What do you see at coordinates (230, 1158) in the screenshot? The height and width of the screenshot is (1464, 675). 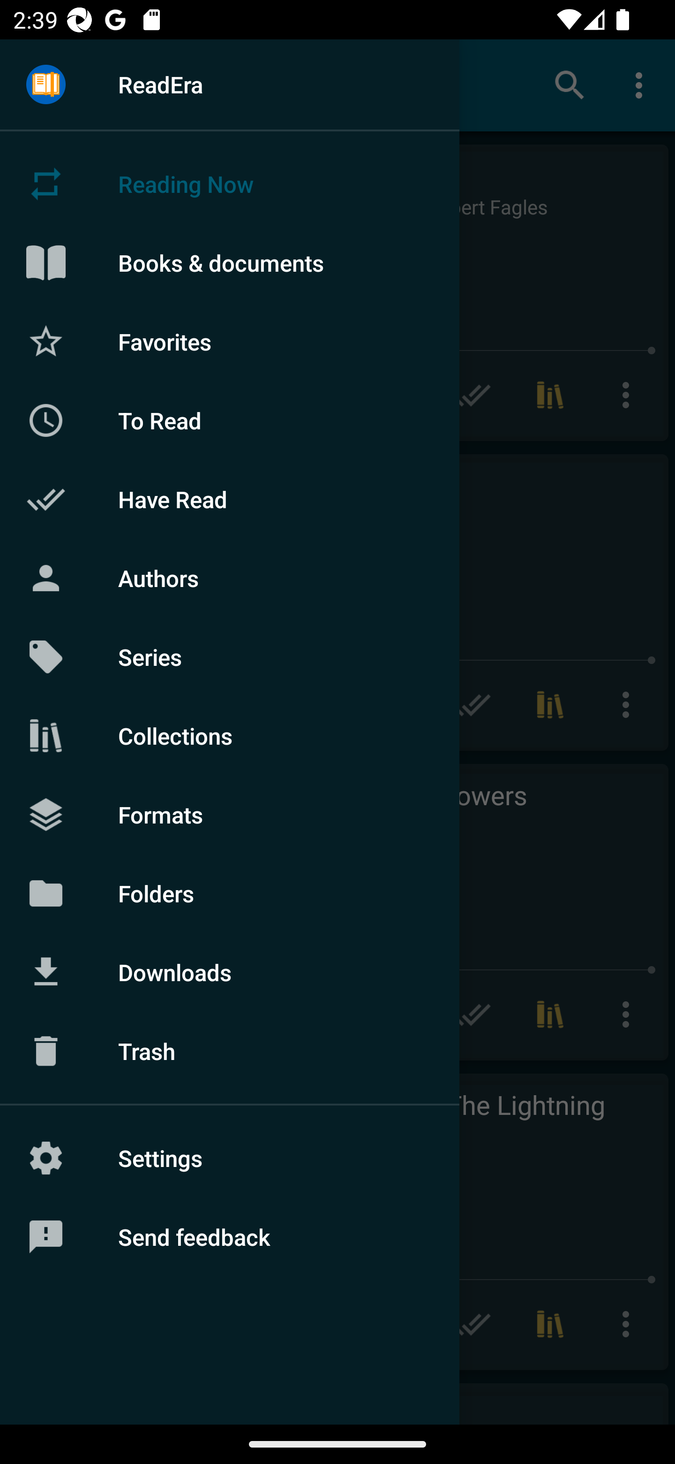 I see `Settings` at bounding box center [230, 1158].